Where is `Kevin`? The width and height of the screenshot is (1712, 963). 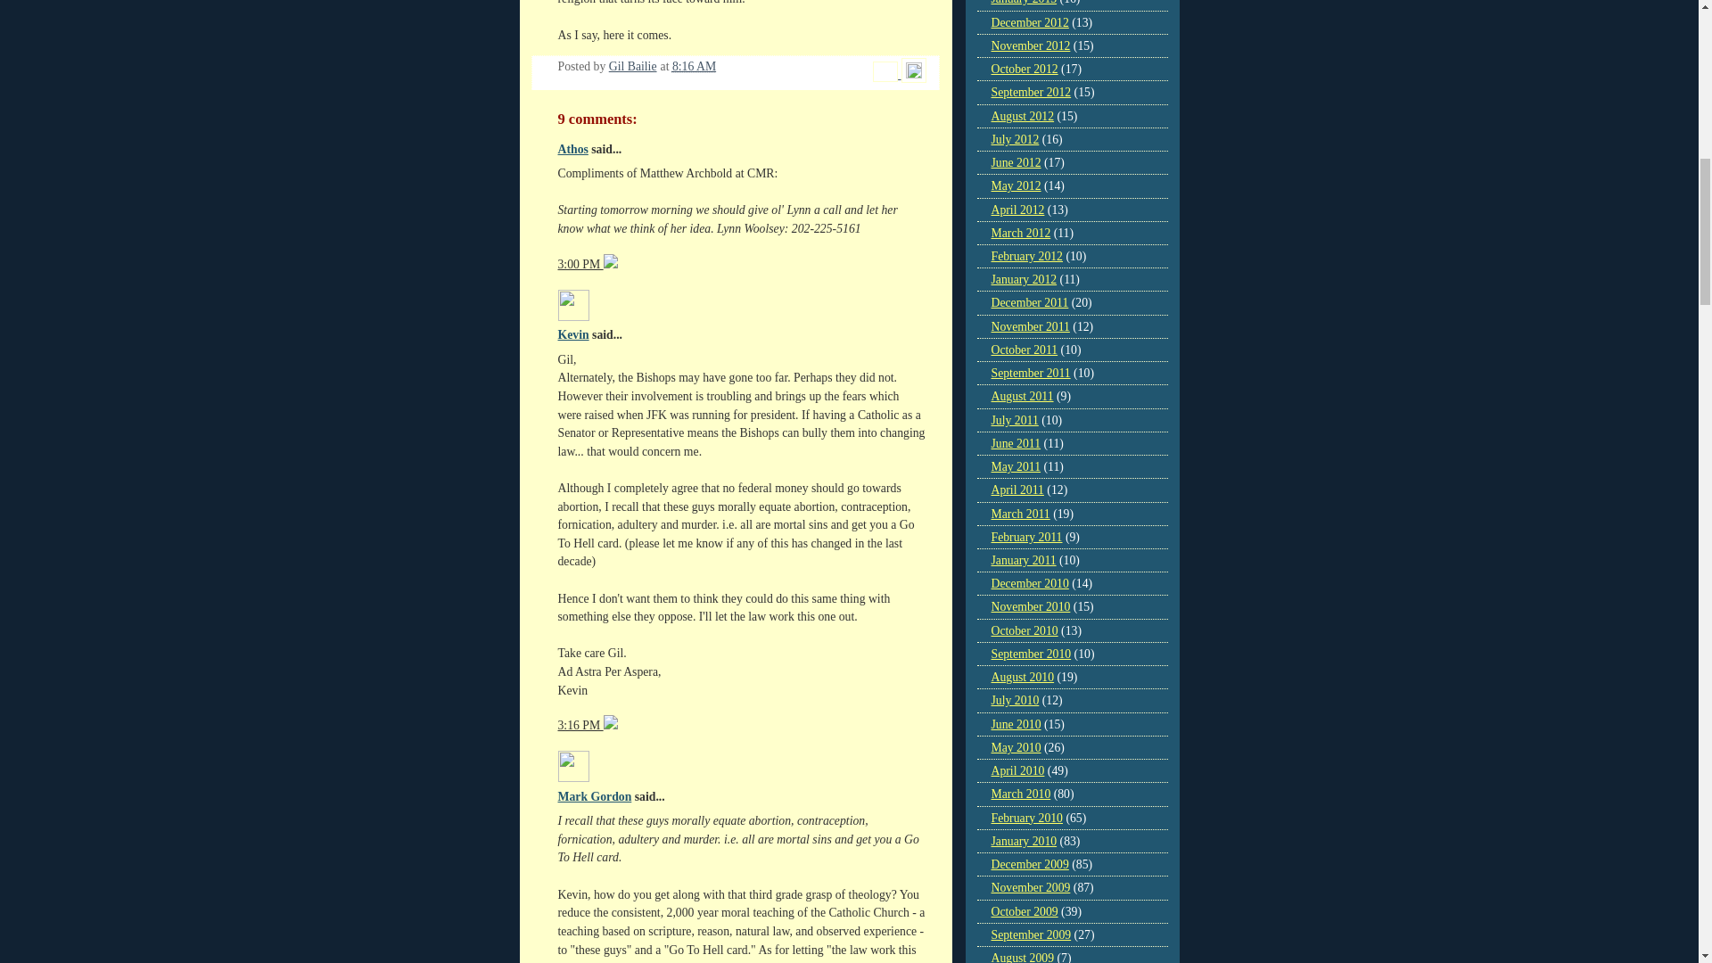 Kevin is located at coordinates (572, 305).